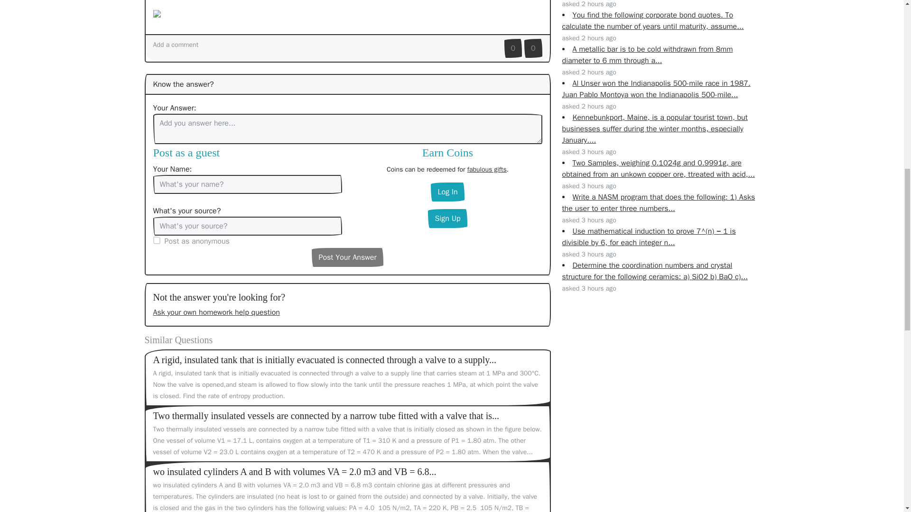 The height and width of the screenshot is (512, 911). What do you see at coordinates (533, 48) in the screenshot?
I see `0` at bounding box center [533, 48].